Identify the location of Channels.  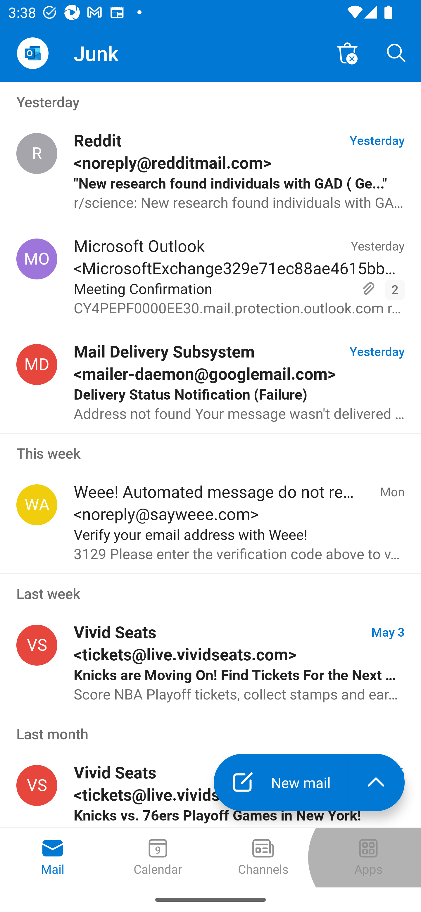
(263, 858).